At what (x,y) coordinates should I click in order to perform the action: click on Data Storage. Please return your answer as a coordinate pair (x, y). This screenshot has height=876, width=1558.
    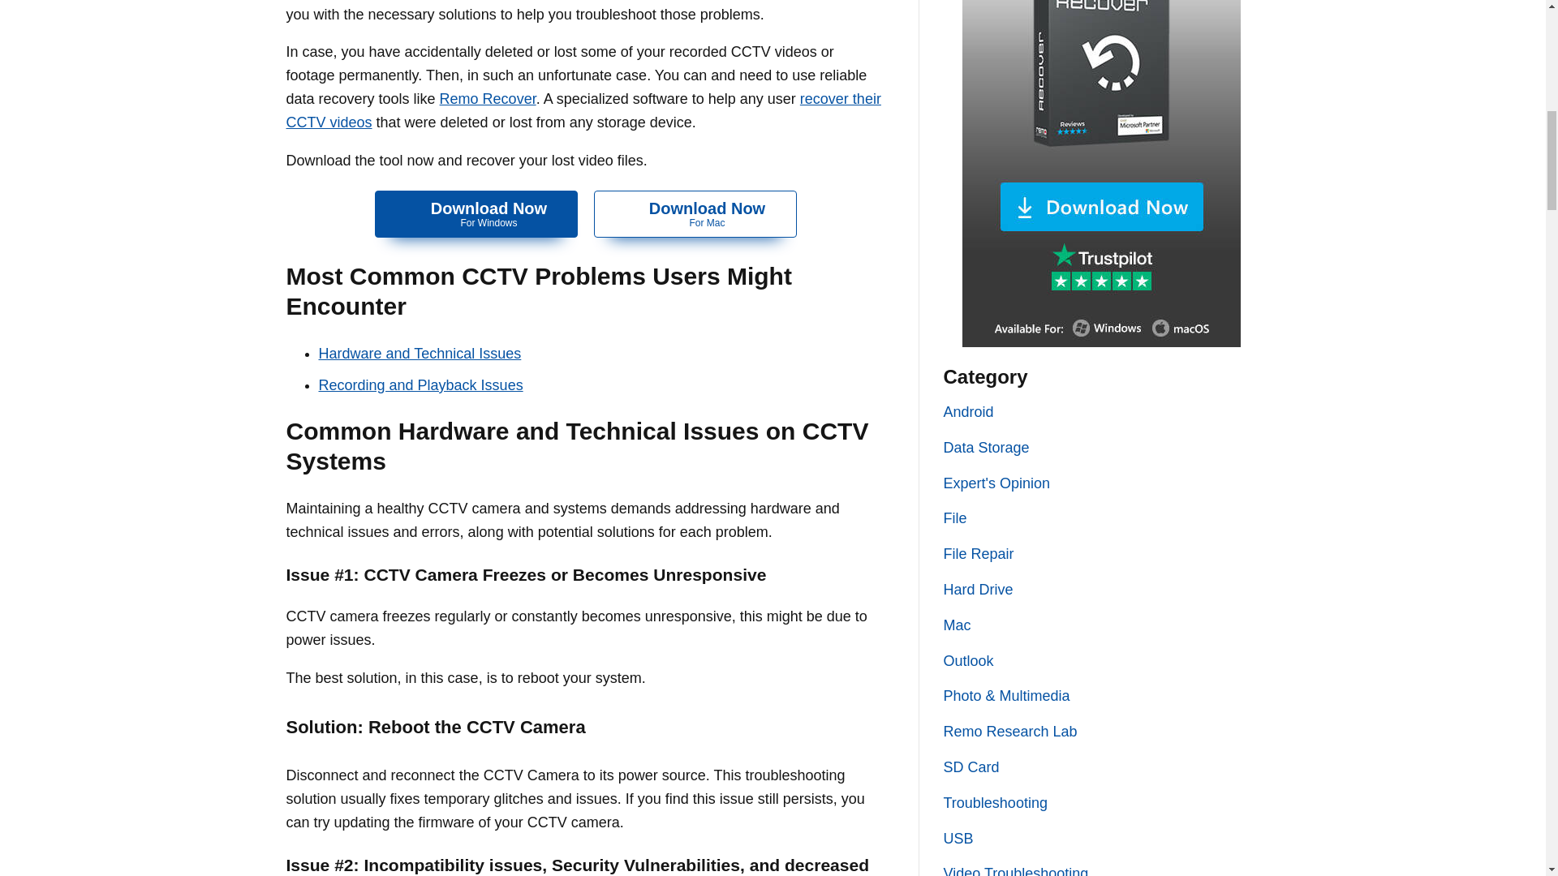
    Looking at the image, I should click on (967, 412).